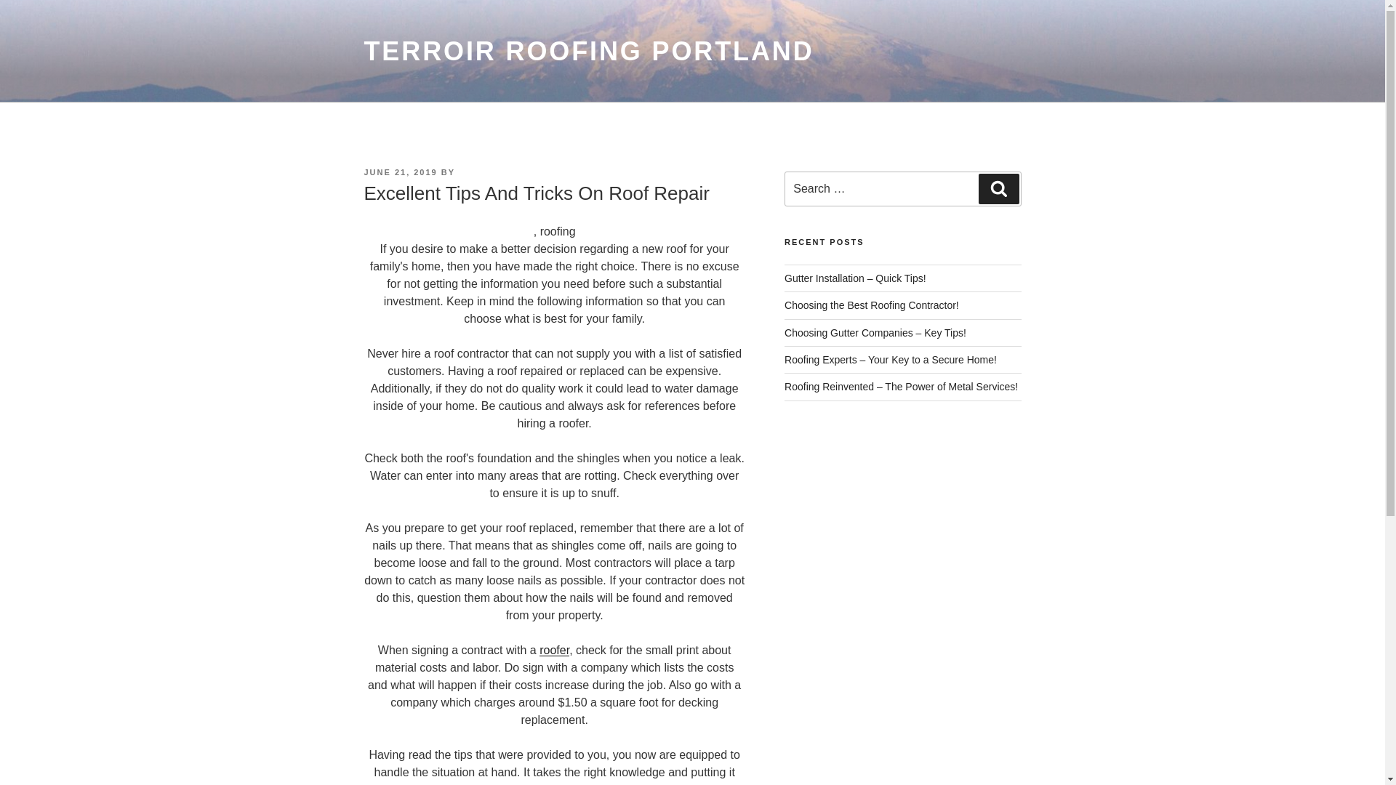 The width and height of the screenshot is (1396, 785). What do you see at coordinates (554, 650) in the screenshot?
I see `roofer` at bounding box center [554, 650].